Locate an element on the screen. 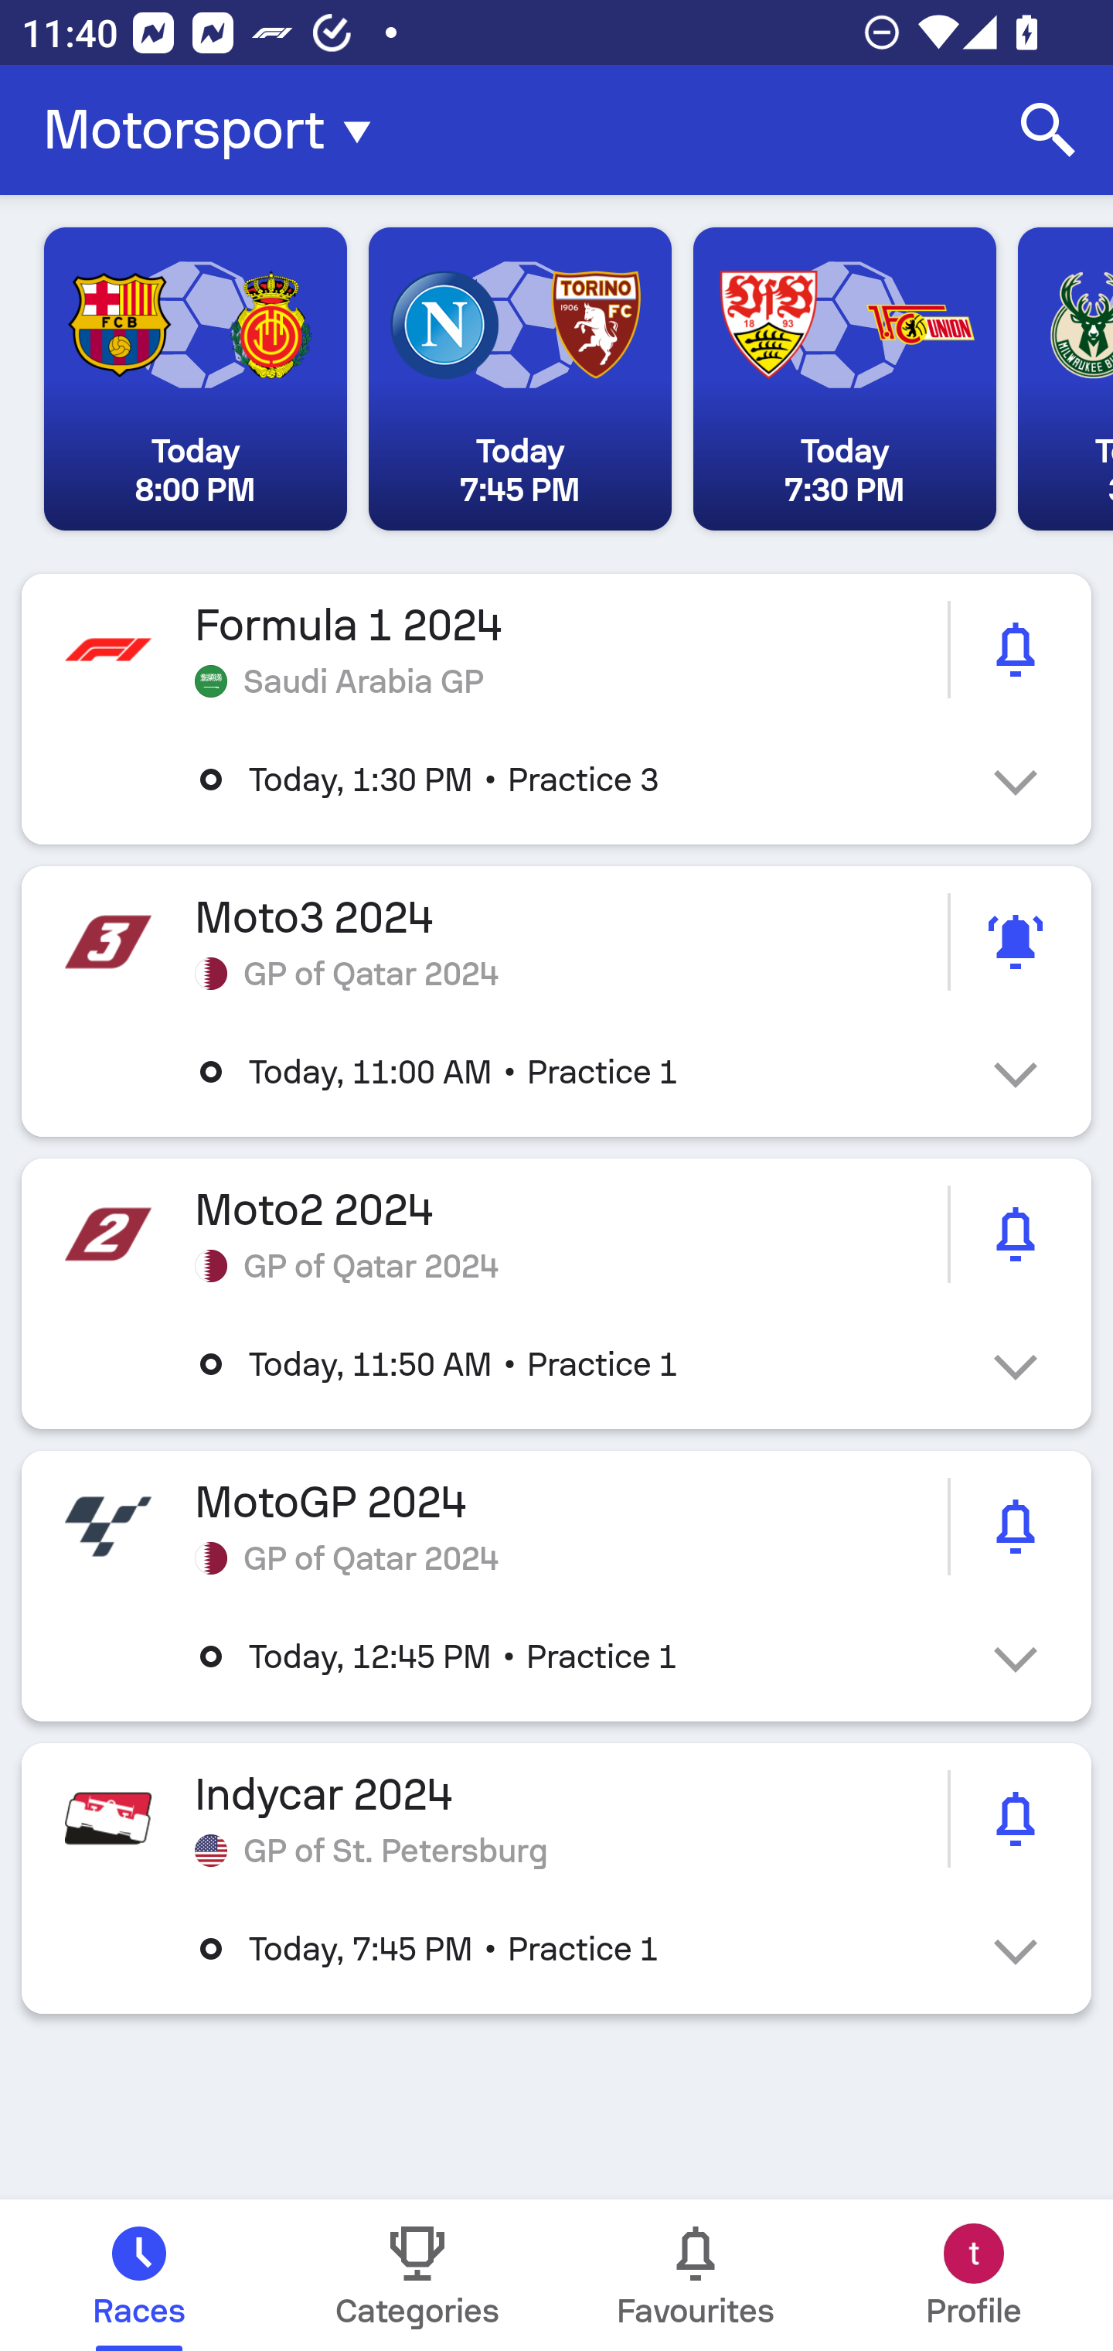 The width and height of the screenshot is (1113, 2351). Motorsport is located at coordinates (216, 130).